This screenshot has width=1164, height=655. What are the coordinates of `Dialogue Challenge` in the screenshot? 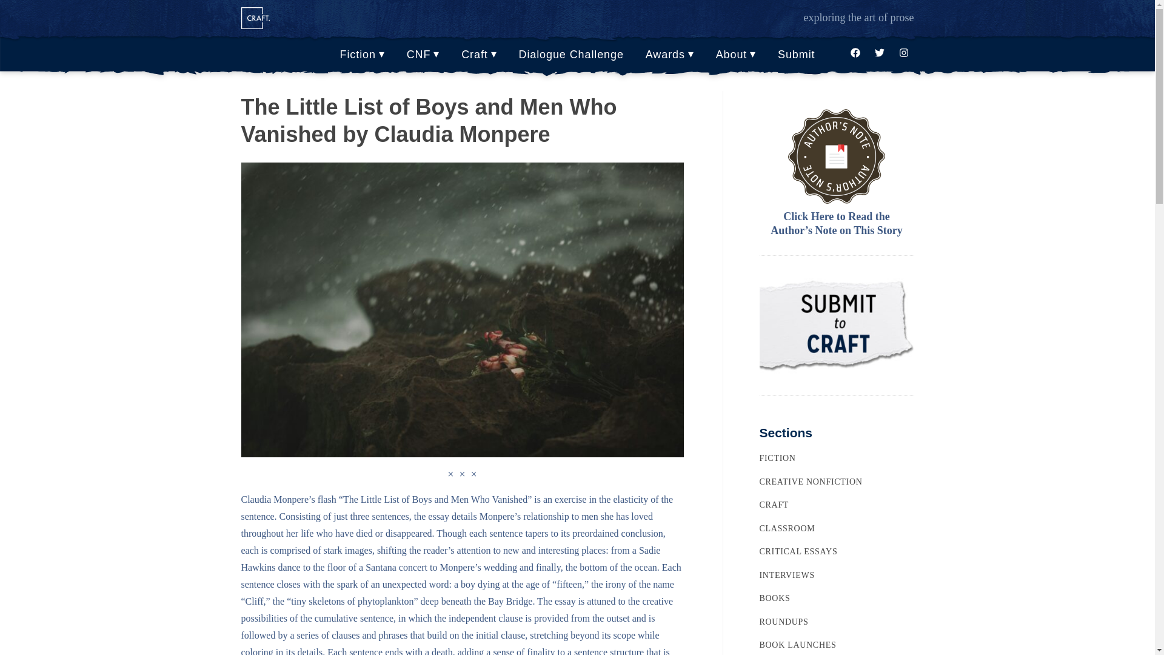 It's located at (571, 55).